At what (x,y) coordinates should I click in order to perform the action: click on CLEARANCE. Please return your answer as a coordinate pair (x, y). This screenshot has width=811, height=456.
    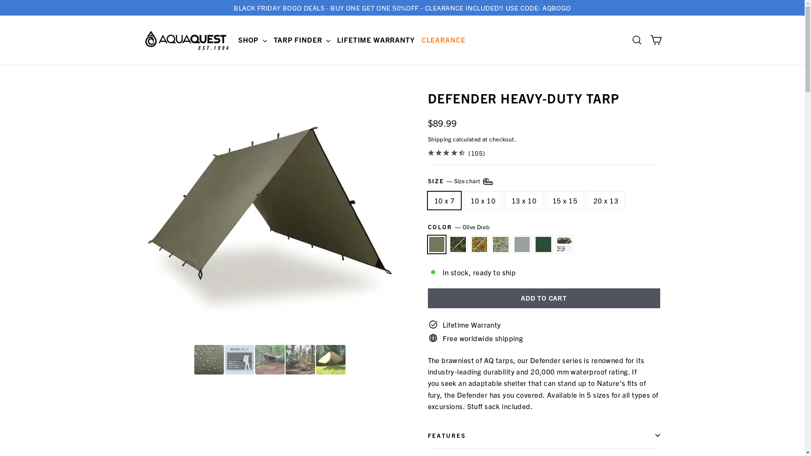
    Looking at the image, I should click on (444, 40).